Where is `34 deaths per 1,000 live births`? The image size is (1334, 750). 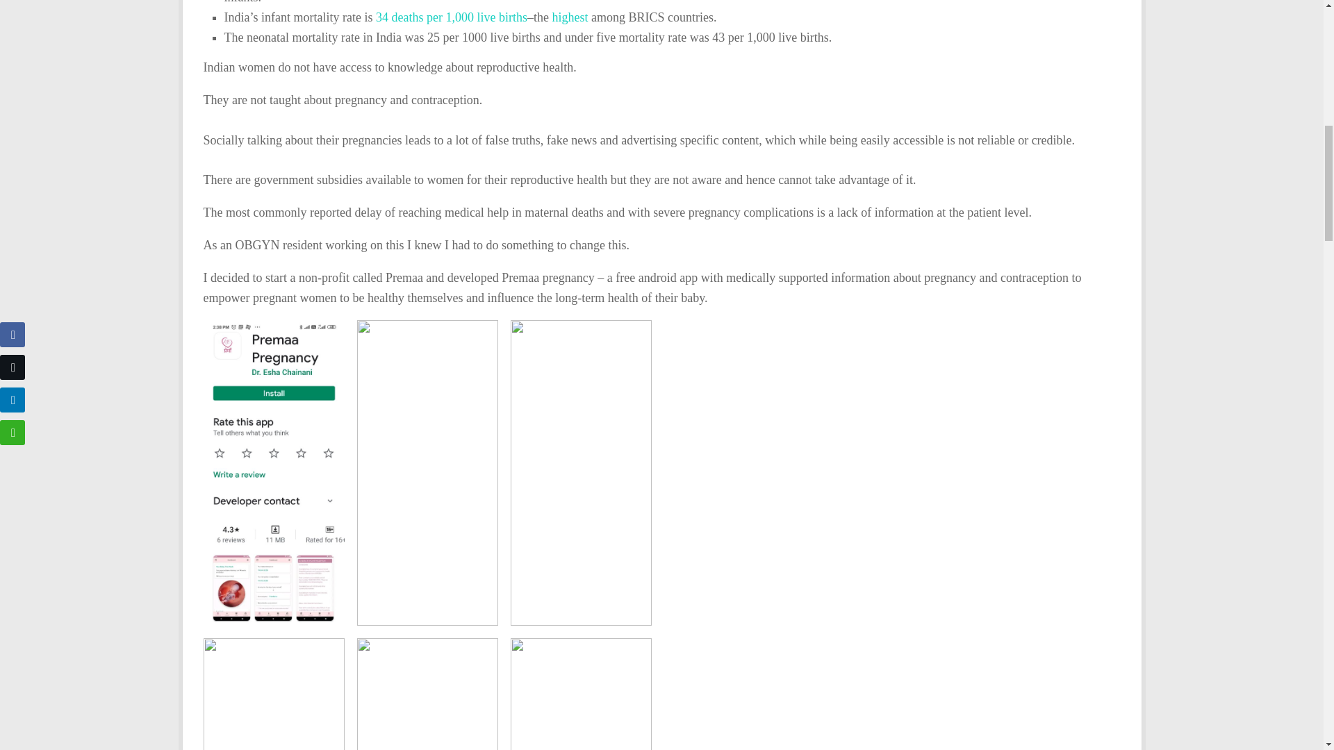 34 deaths per 1,000 live births is located at coordinates (452, 17).